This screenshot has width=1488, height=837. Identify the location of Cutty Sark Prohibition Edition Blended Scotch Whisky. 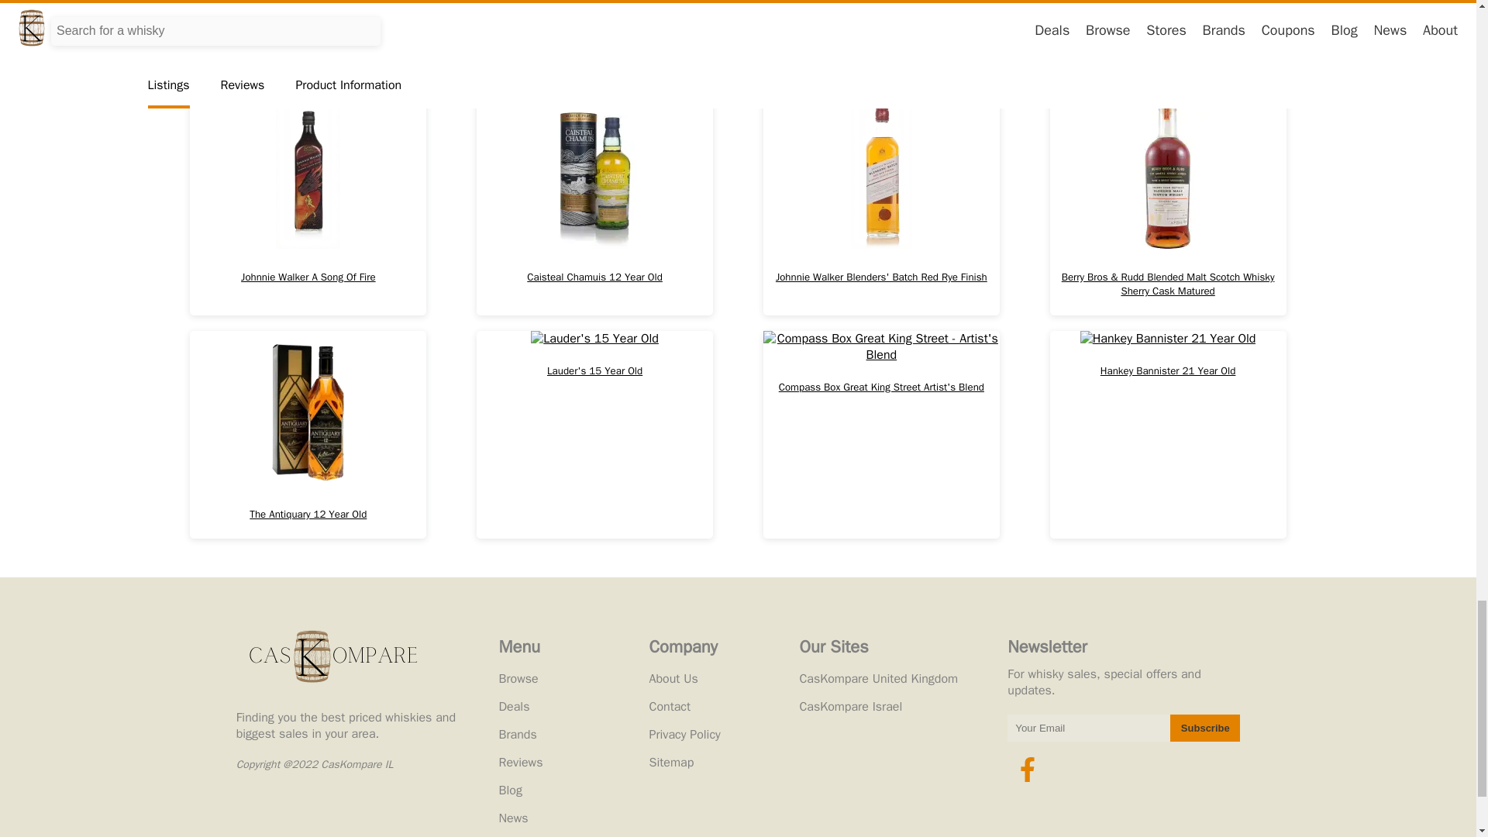
(308, 39).